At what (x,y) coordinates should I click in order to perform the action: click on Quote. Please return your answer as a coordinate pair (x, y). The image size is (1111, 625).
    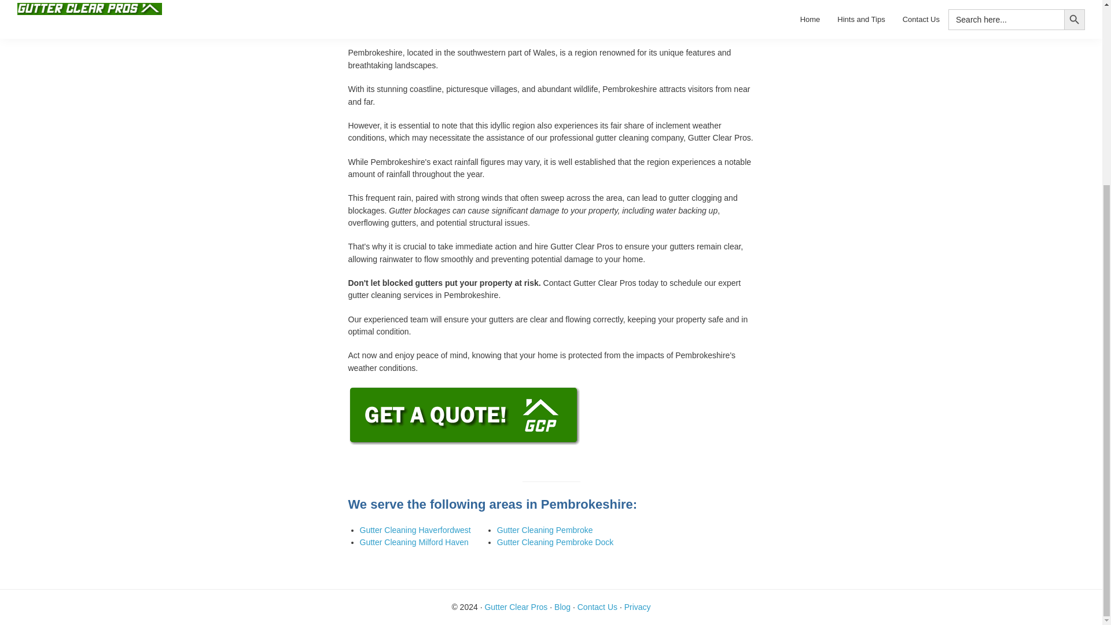
    Looking at the image, I should click on (465, 392).